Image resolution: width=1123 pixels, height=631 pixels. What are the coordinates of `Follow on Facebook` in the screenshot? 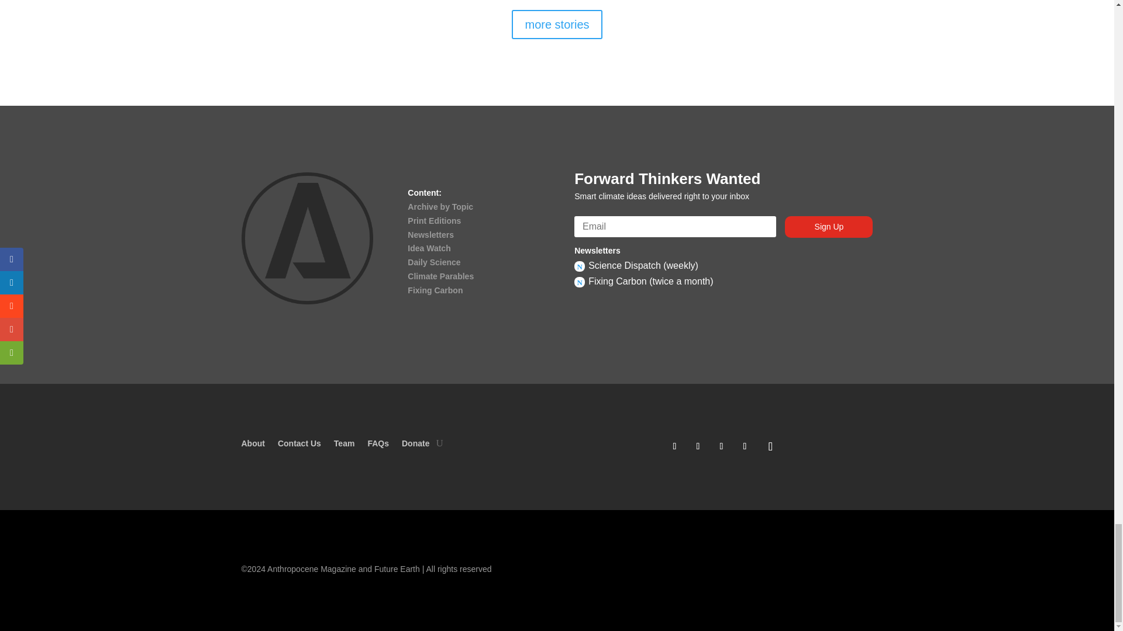 It's located at (674, 446).